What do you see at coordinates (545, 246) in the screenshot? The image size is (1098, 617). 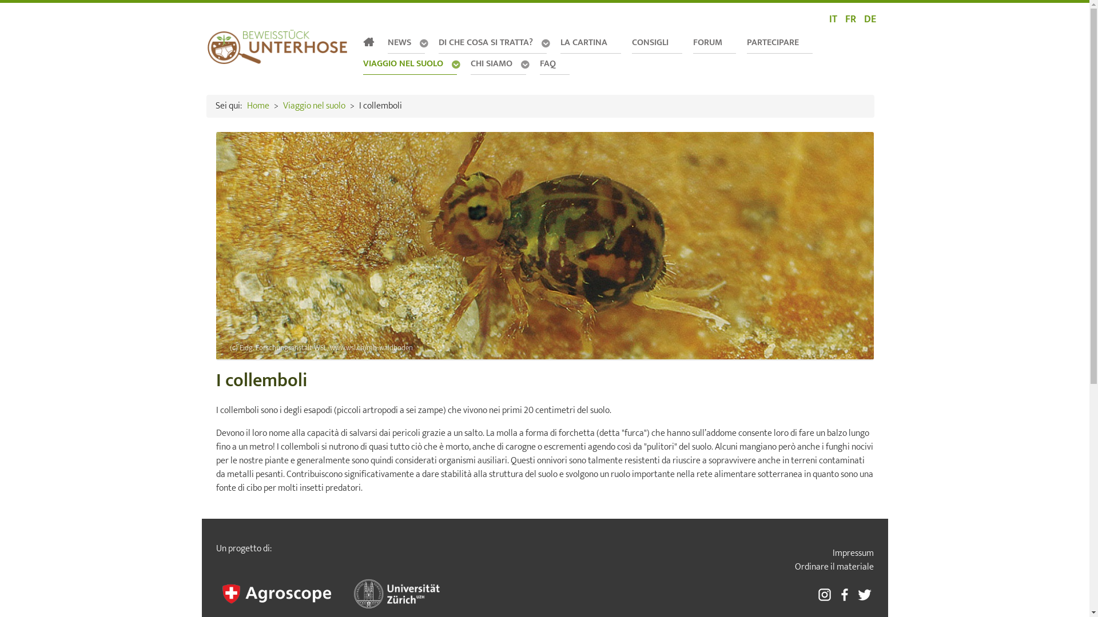 I see `Click to preview image` at bounding box center [545, 246].